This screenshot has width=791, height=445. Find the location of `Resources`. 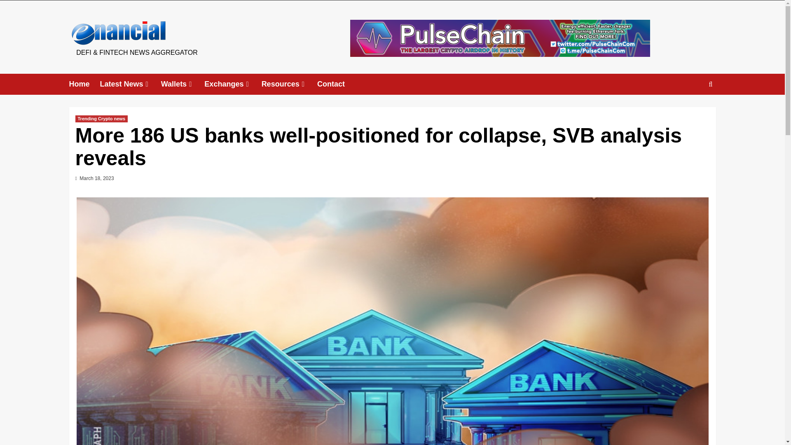

Resources is located at coordinates (289, 84).